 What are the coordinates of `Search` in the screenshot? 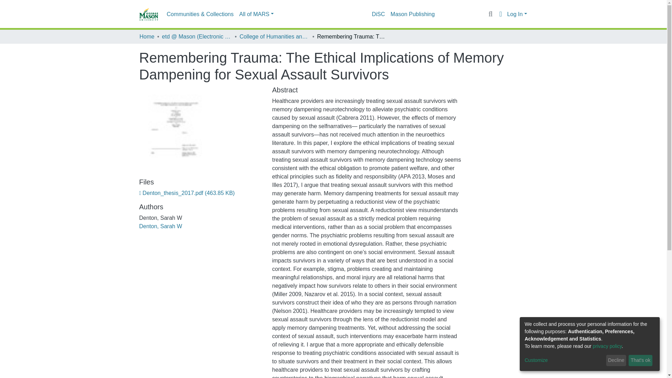 It's located at (490, 14).